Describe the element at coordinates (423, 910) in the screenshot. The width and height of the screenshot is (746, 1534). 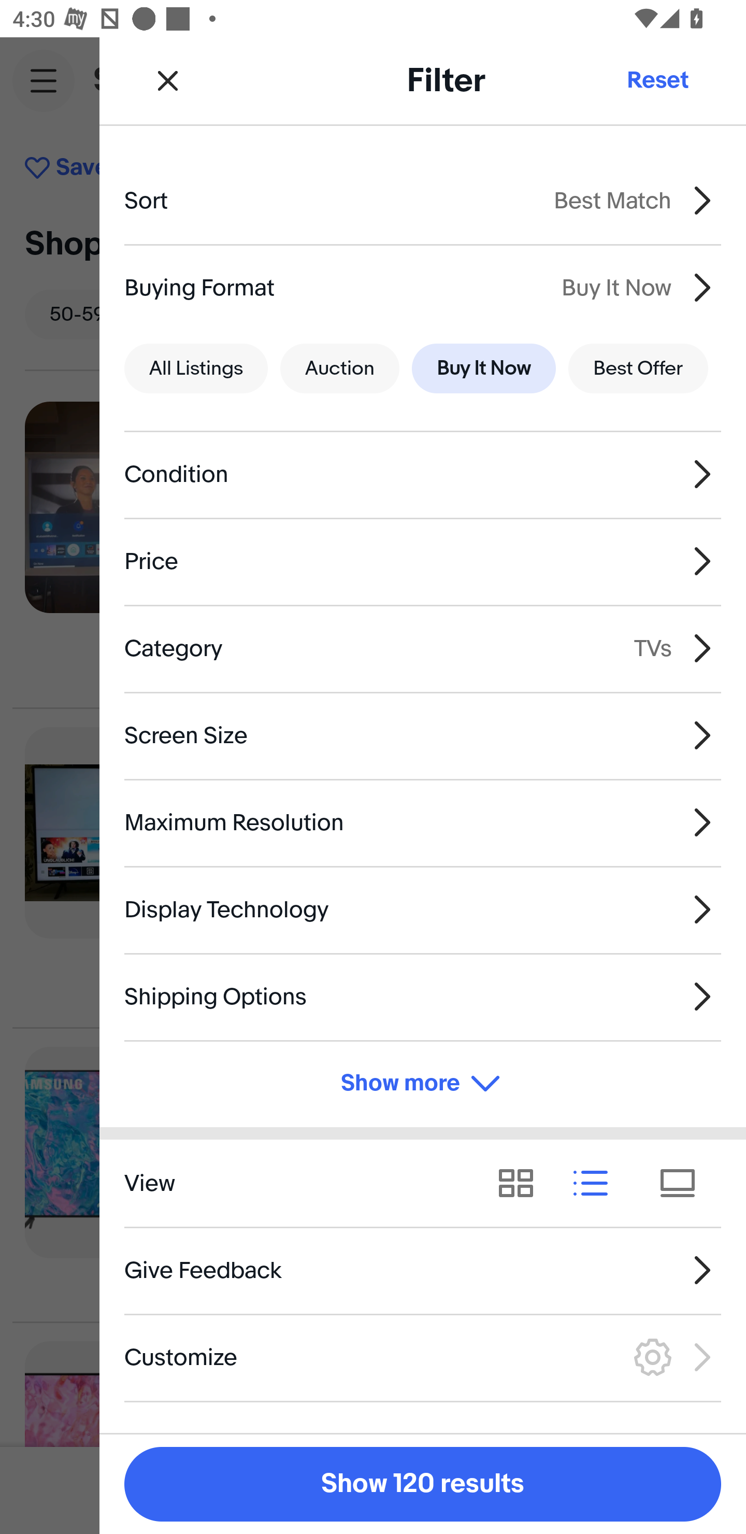
I see `Display Technology` at that location.